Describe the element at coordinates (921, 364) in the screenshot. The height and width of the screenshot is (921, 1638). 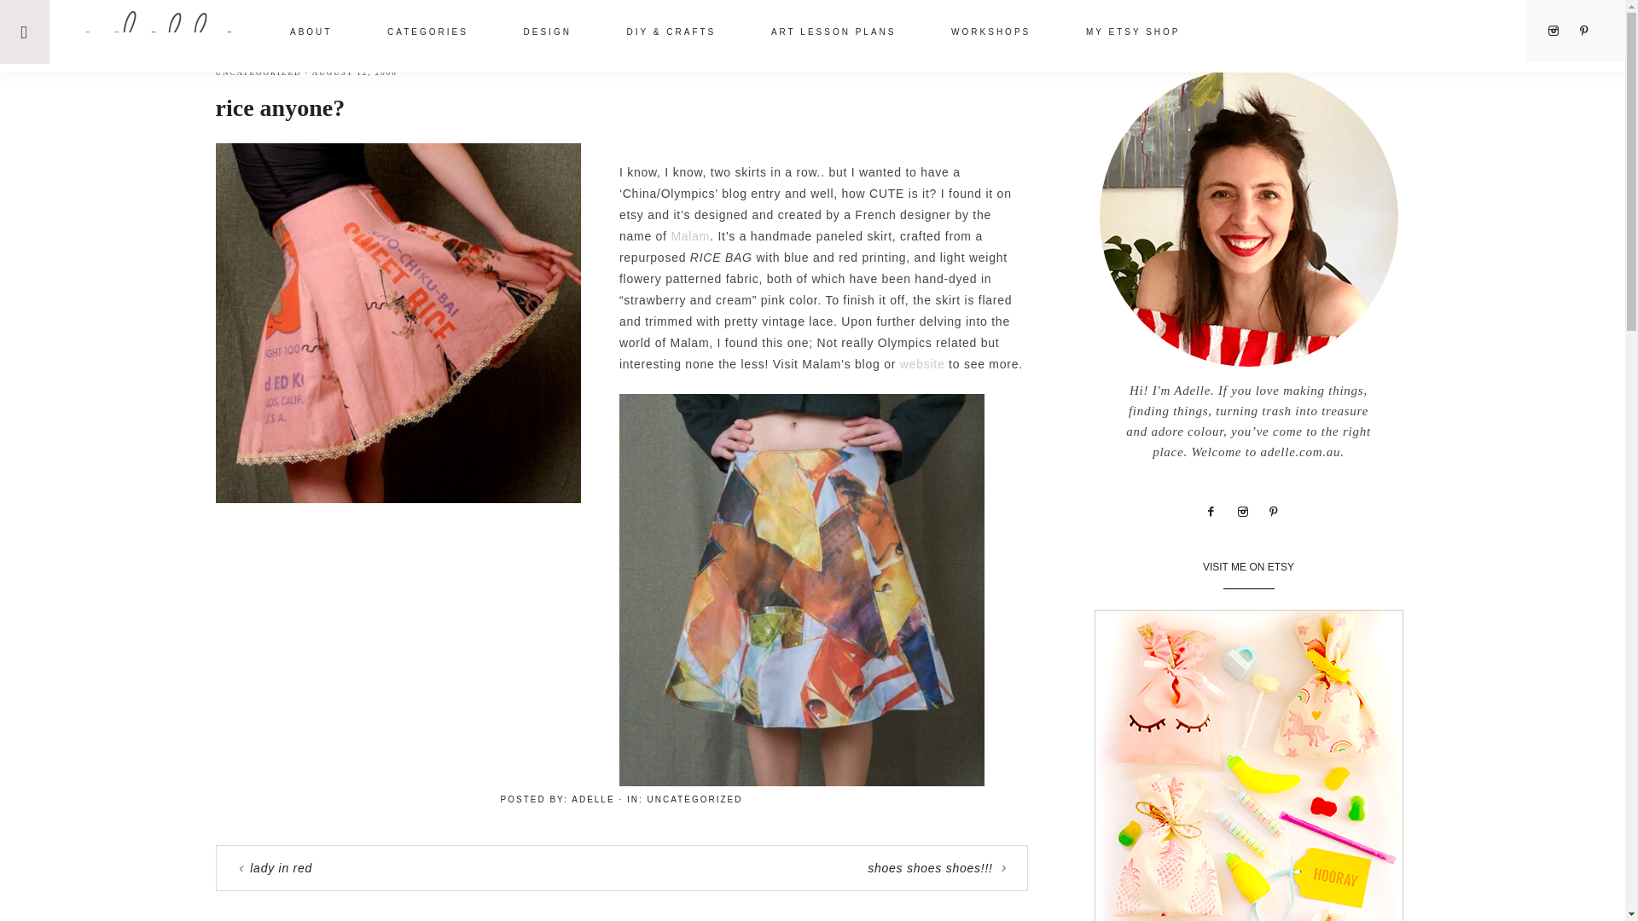
I see `website` at that location.